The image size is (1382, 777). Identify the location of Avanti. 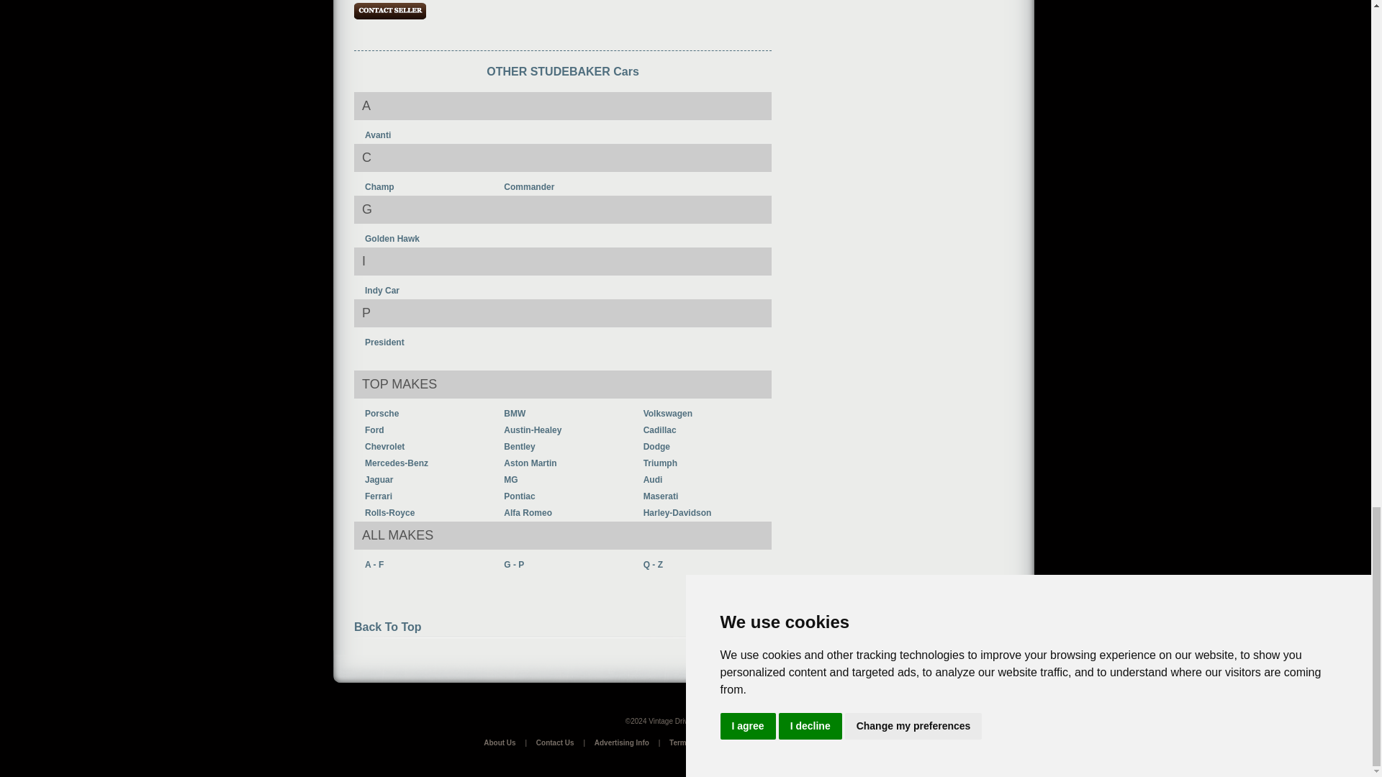
(377, 135).